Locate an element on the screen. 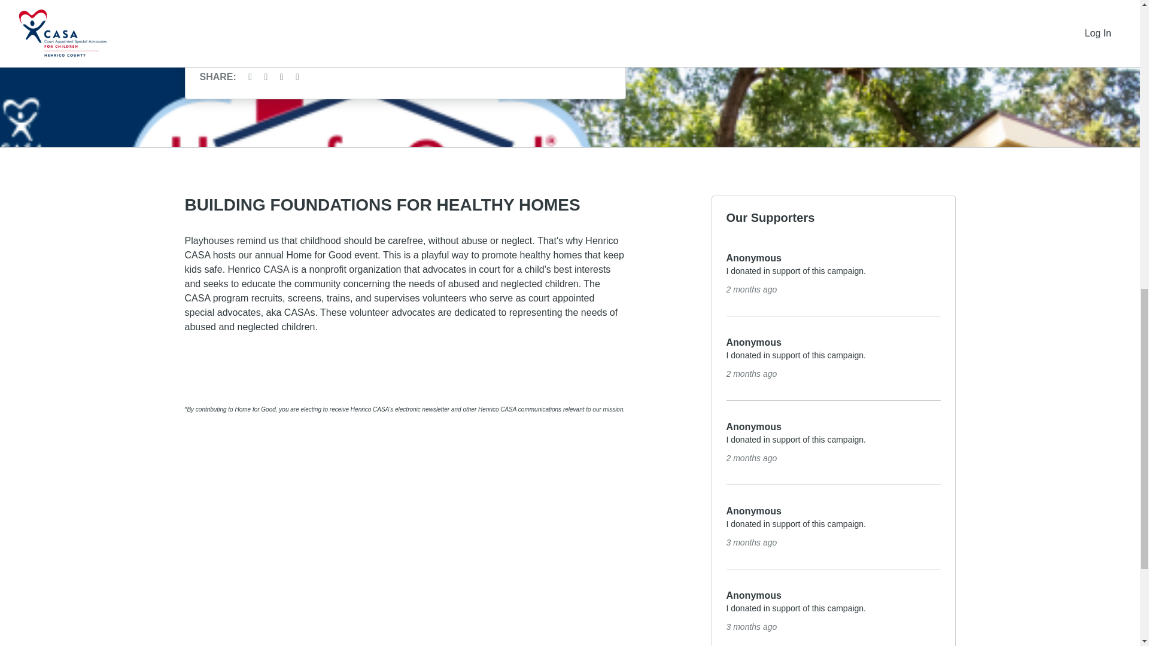 The height and width of the screenshot is (646, 1149). about 4 hours ago is located at coordinates (752, 290).